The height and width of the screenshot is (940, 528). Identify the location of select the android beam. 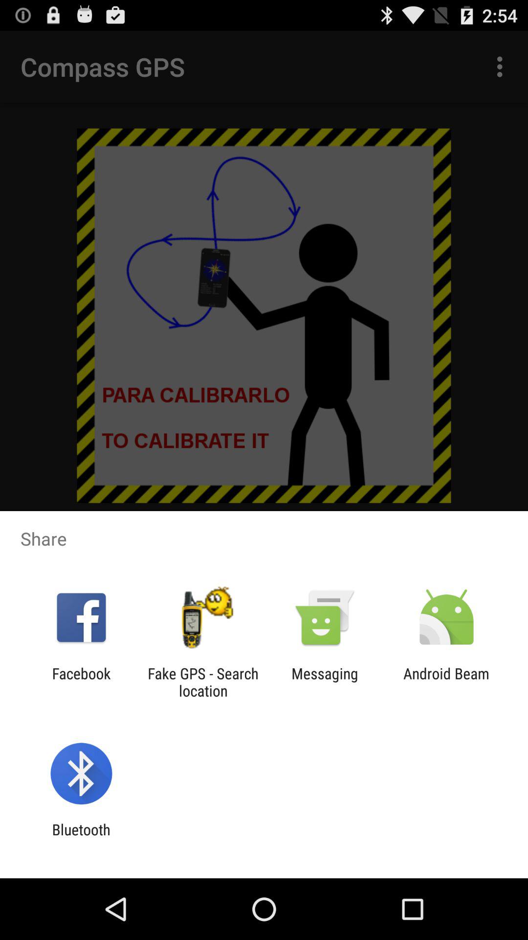
(446, 682).